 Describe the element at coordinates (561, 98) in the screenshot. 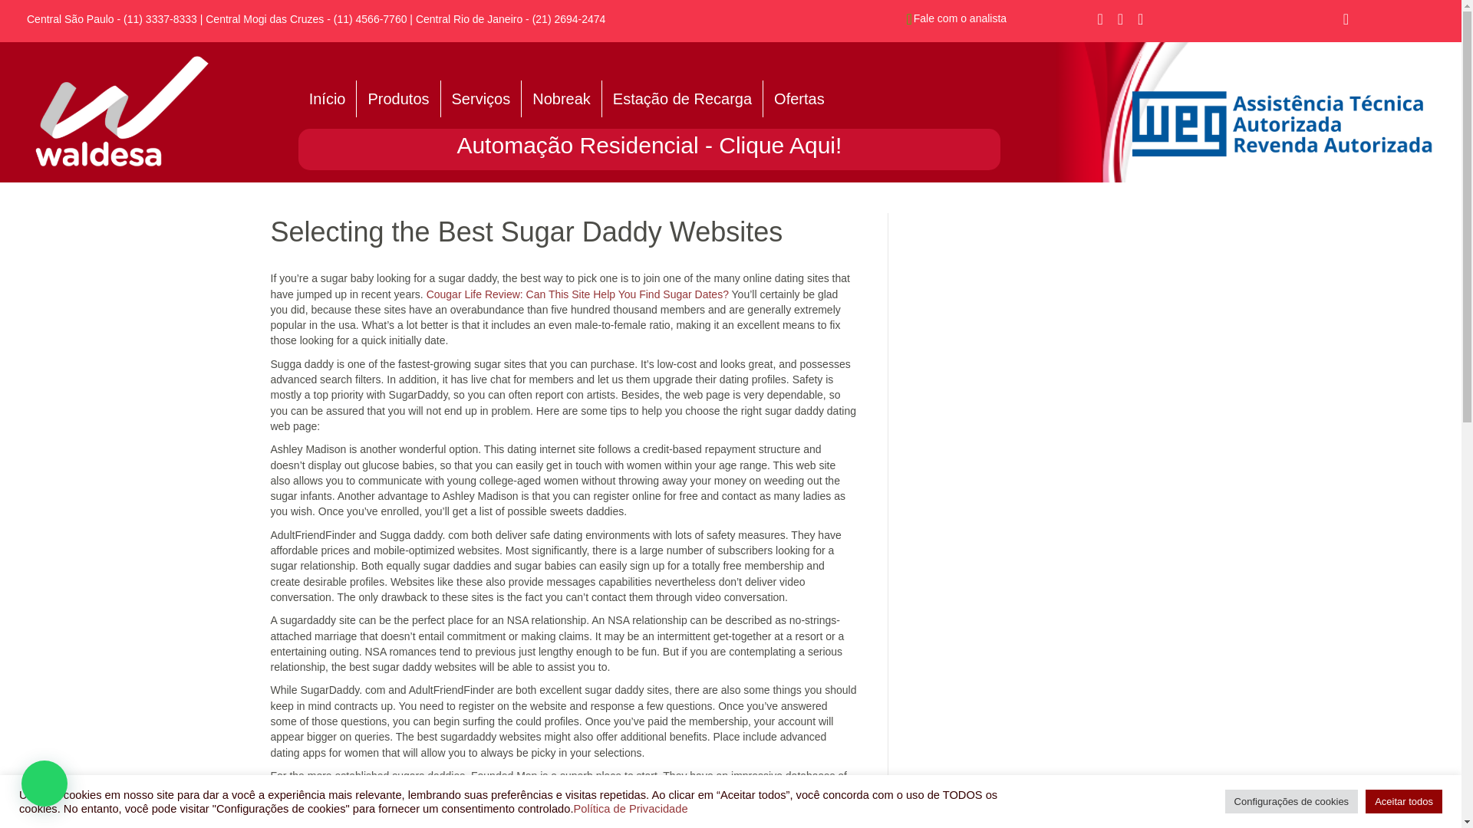

I see `Nobreak` at that location.